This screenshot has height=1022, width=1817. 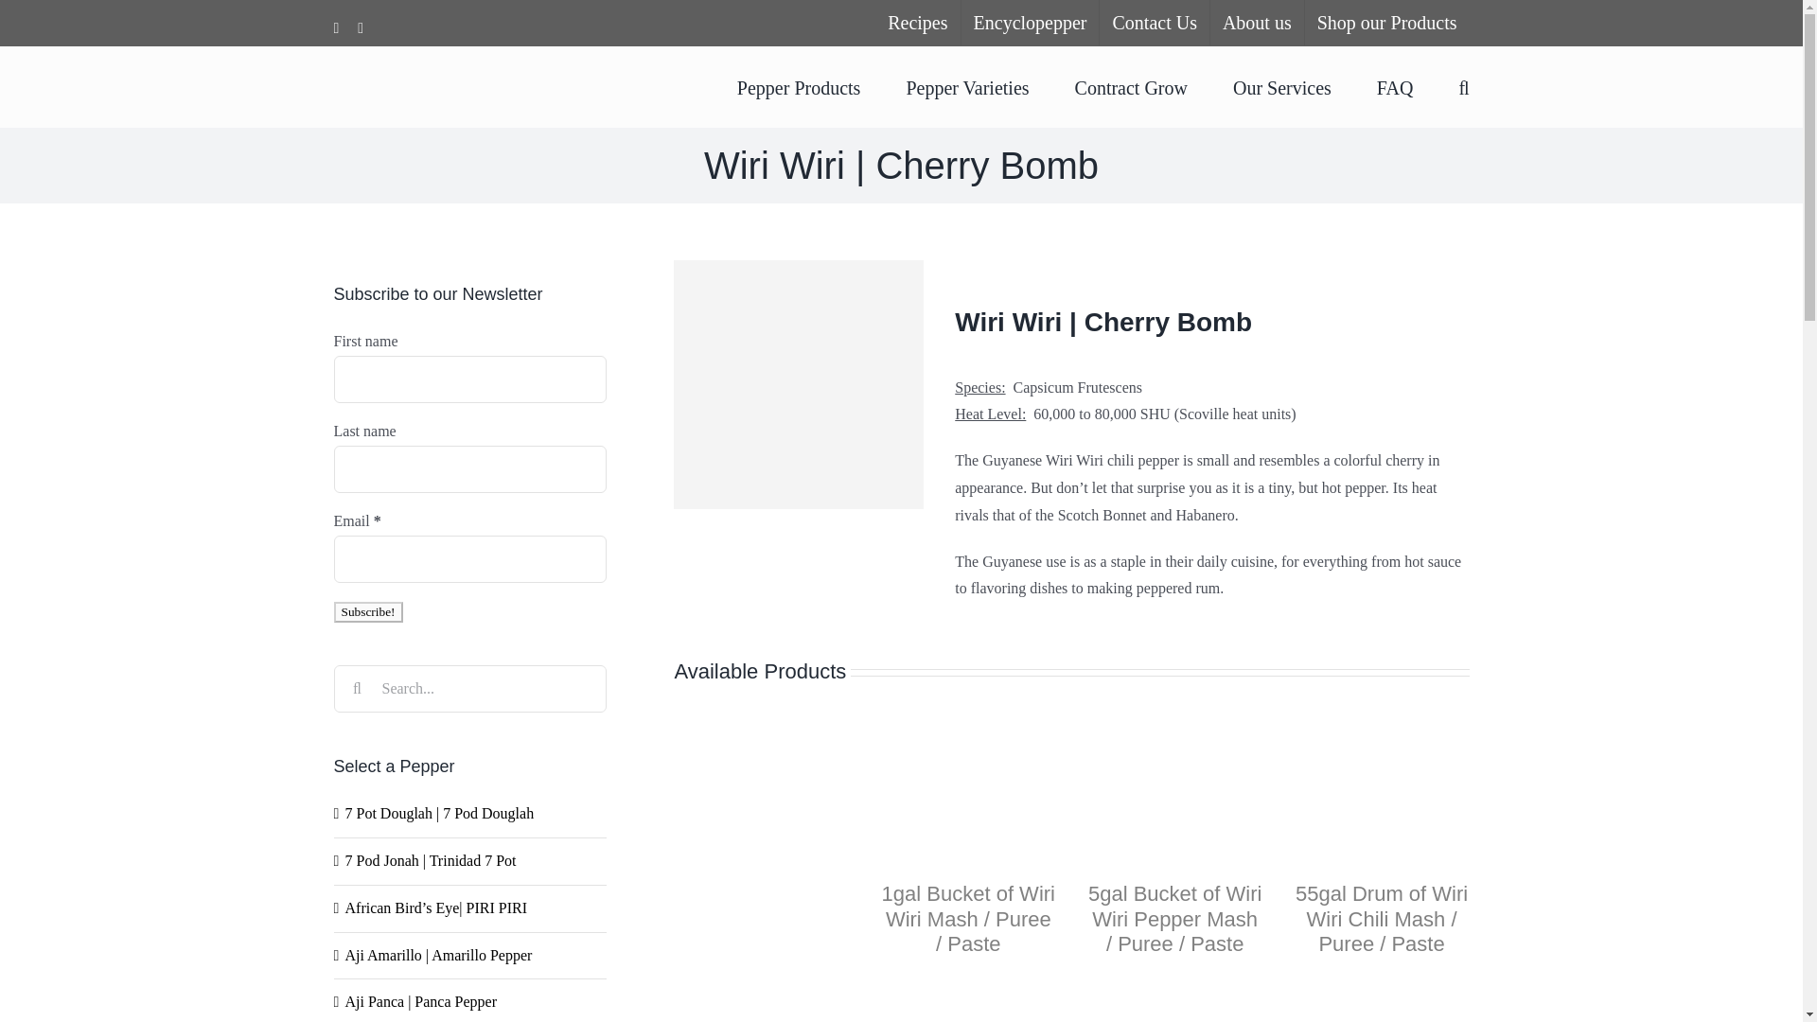 What do you see at coordinates (1257, 23) in the screenshot?
I see `About us` at bounding box center [1257, 23].